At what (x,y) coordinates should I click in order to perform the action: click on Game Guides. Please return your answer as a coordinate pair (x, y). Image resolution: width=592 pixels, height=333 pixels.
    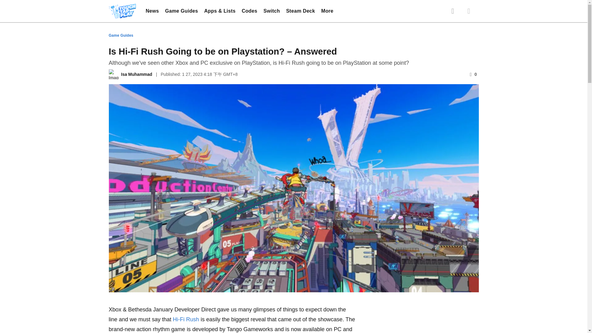
    Looking at the image, I should click on (182, 11).